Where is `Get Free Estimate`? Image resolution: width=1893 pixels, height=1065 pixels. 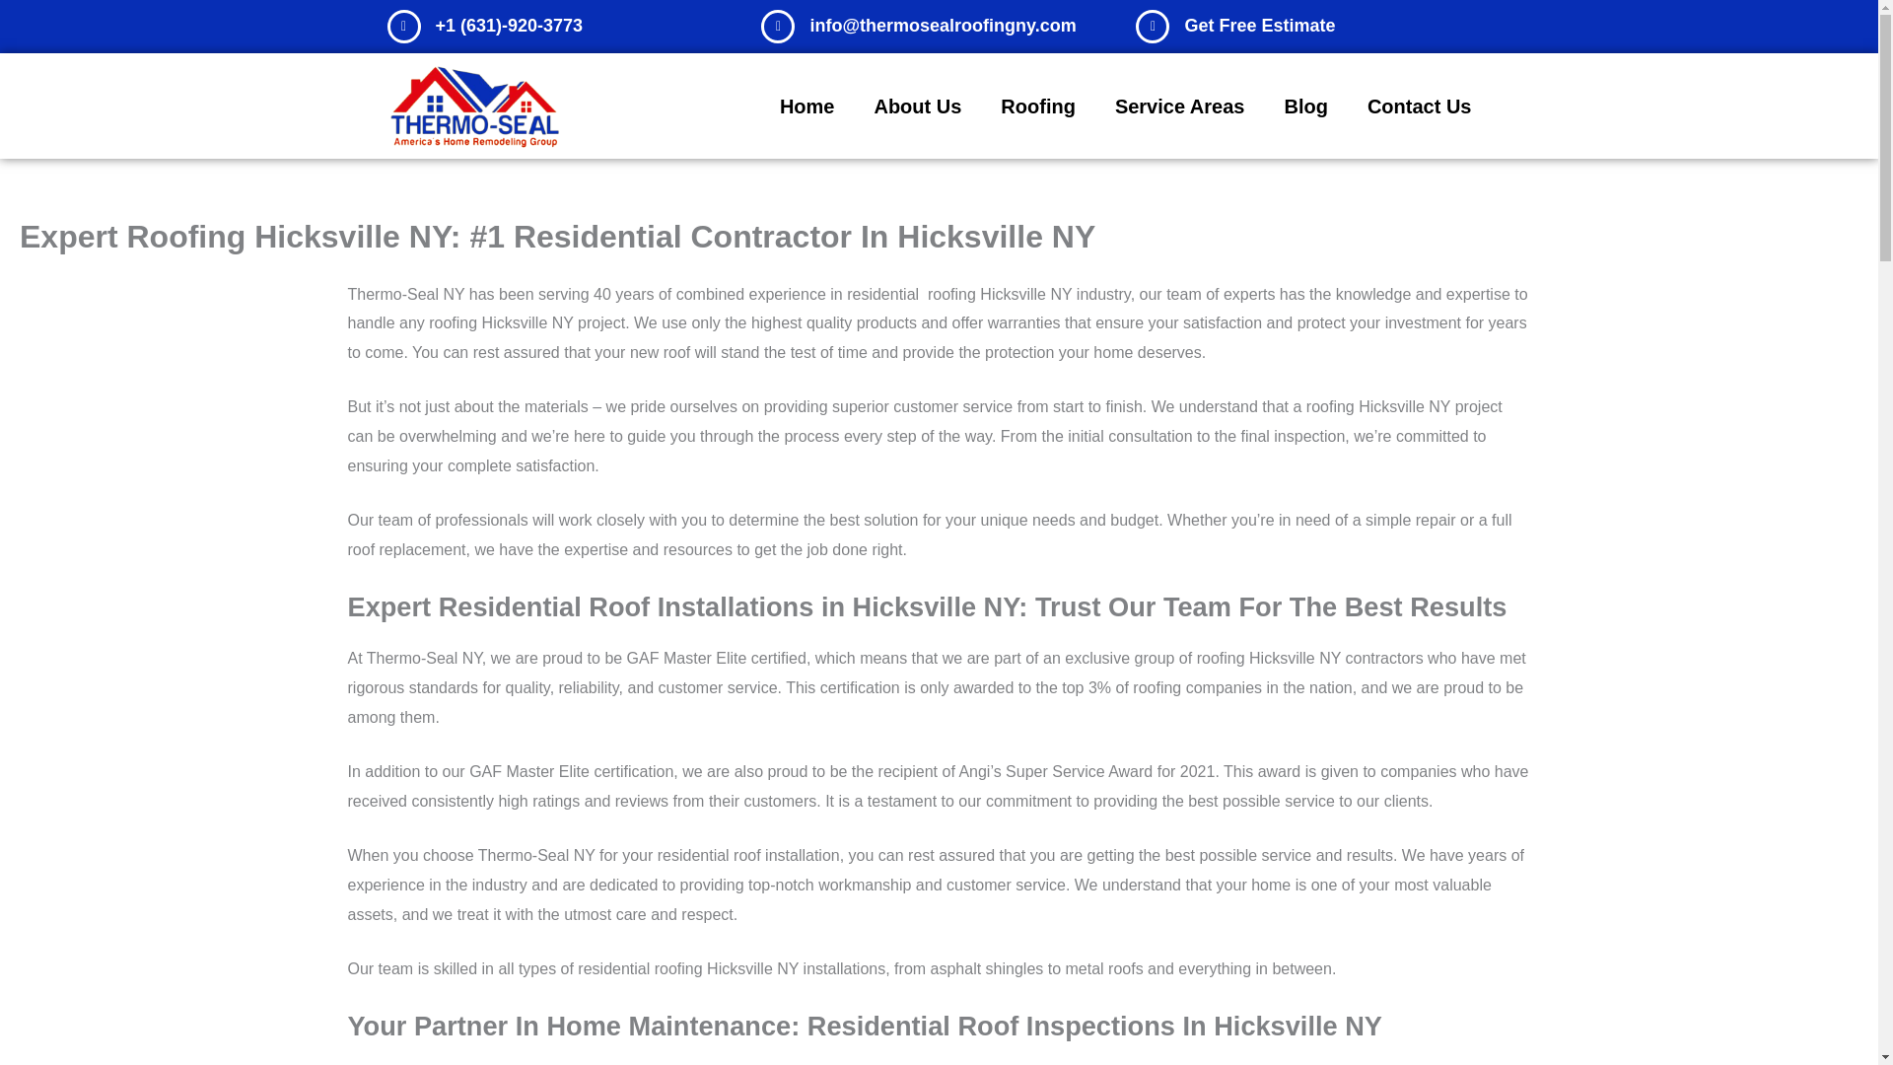
Get Free Estimate is located at coordinates (1259, 26).